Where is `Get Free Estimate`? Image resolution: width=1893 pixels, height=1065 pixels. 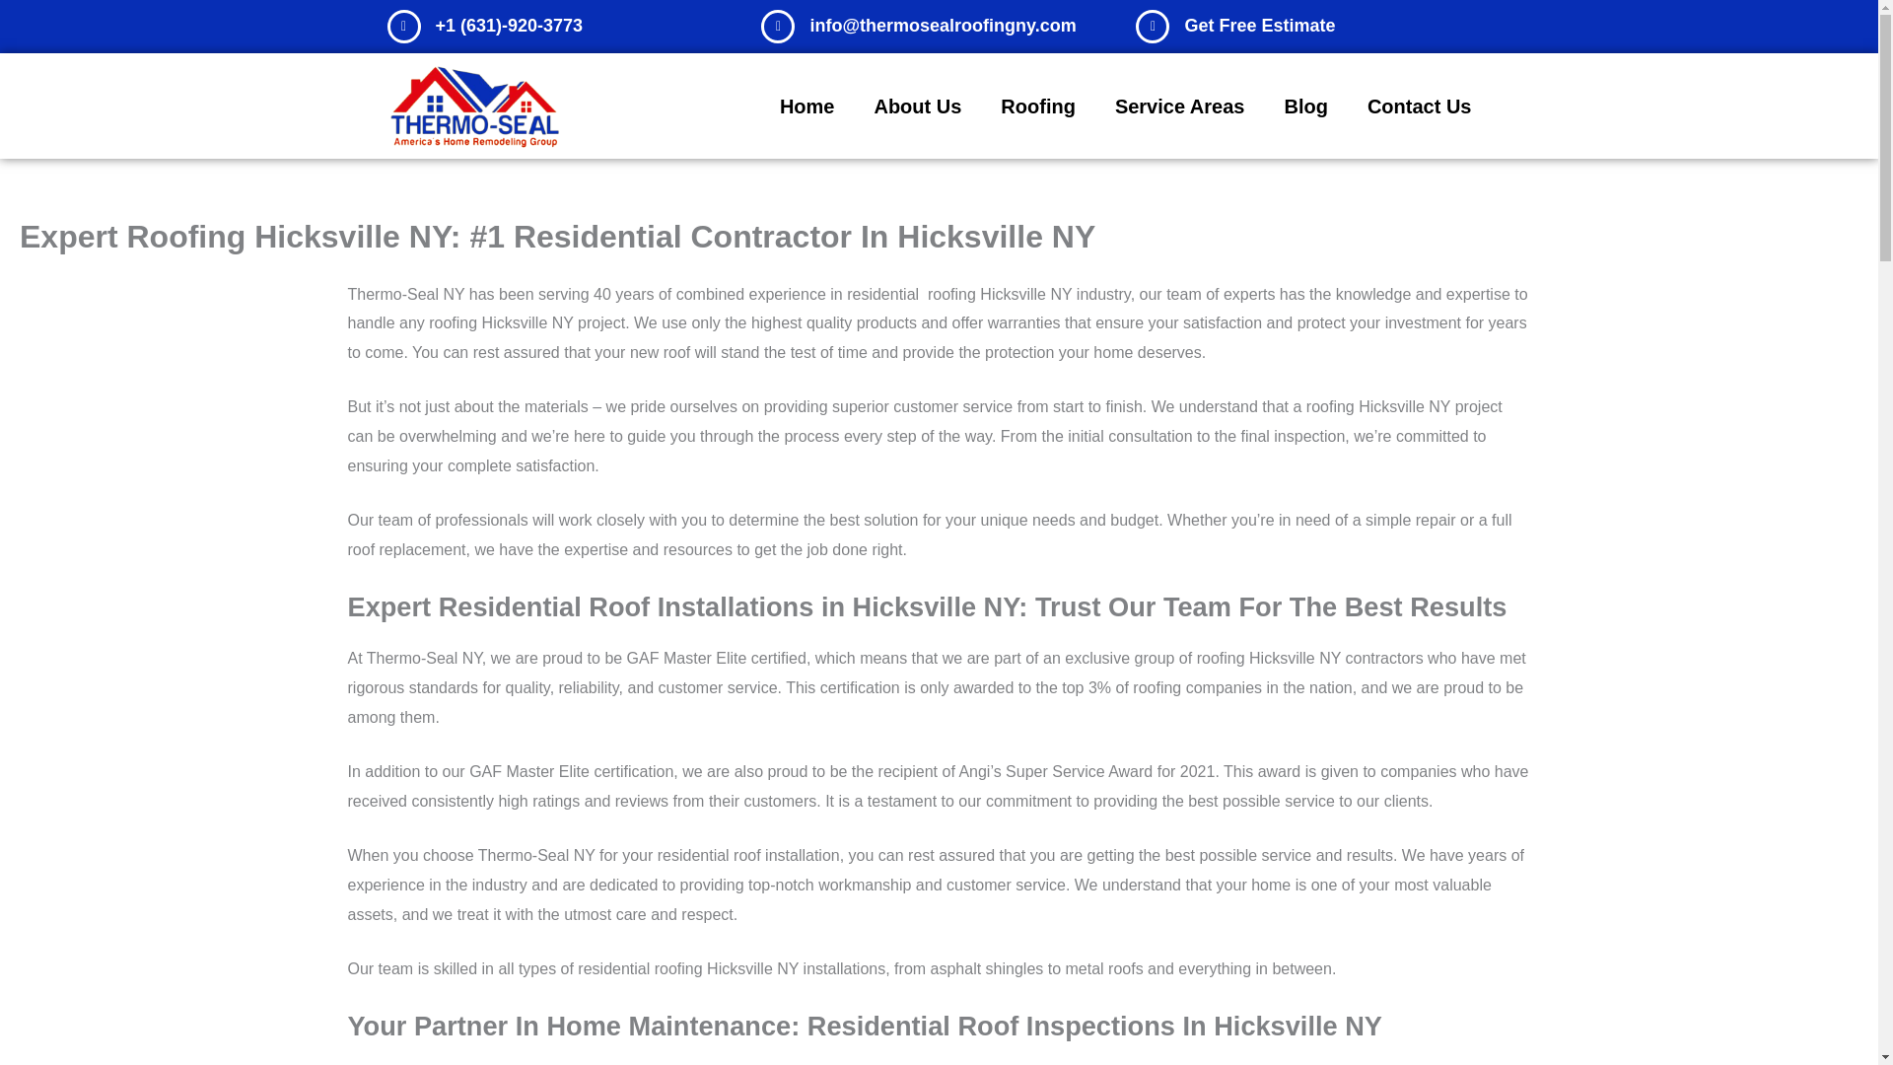
Get Free Estimate is located at coordinates (1259, 26).